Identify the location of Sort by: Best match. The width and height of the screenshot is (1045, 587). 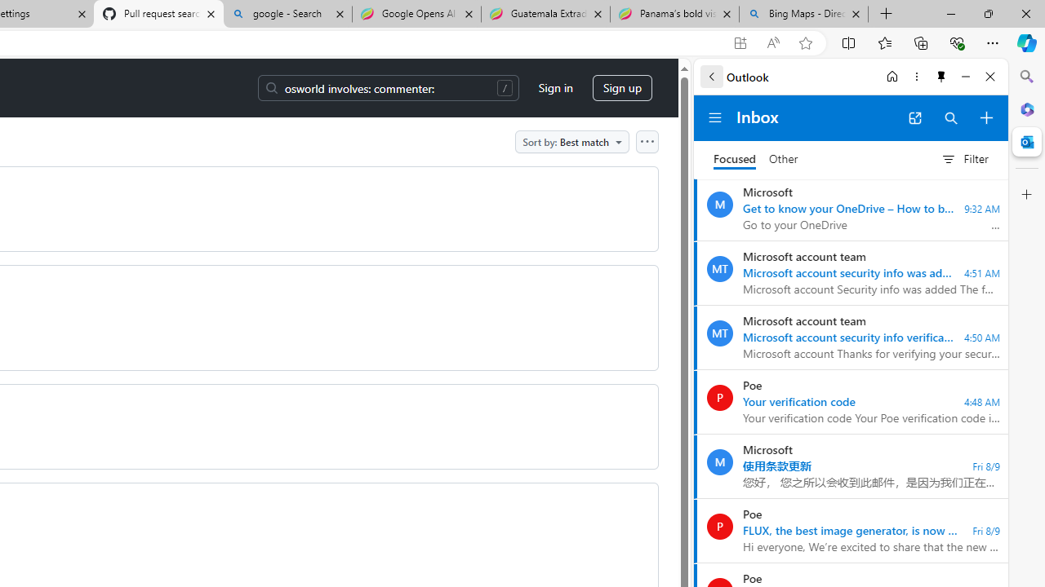
(571, 141).